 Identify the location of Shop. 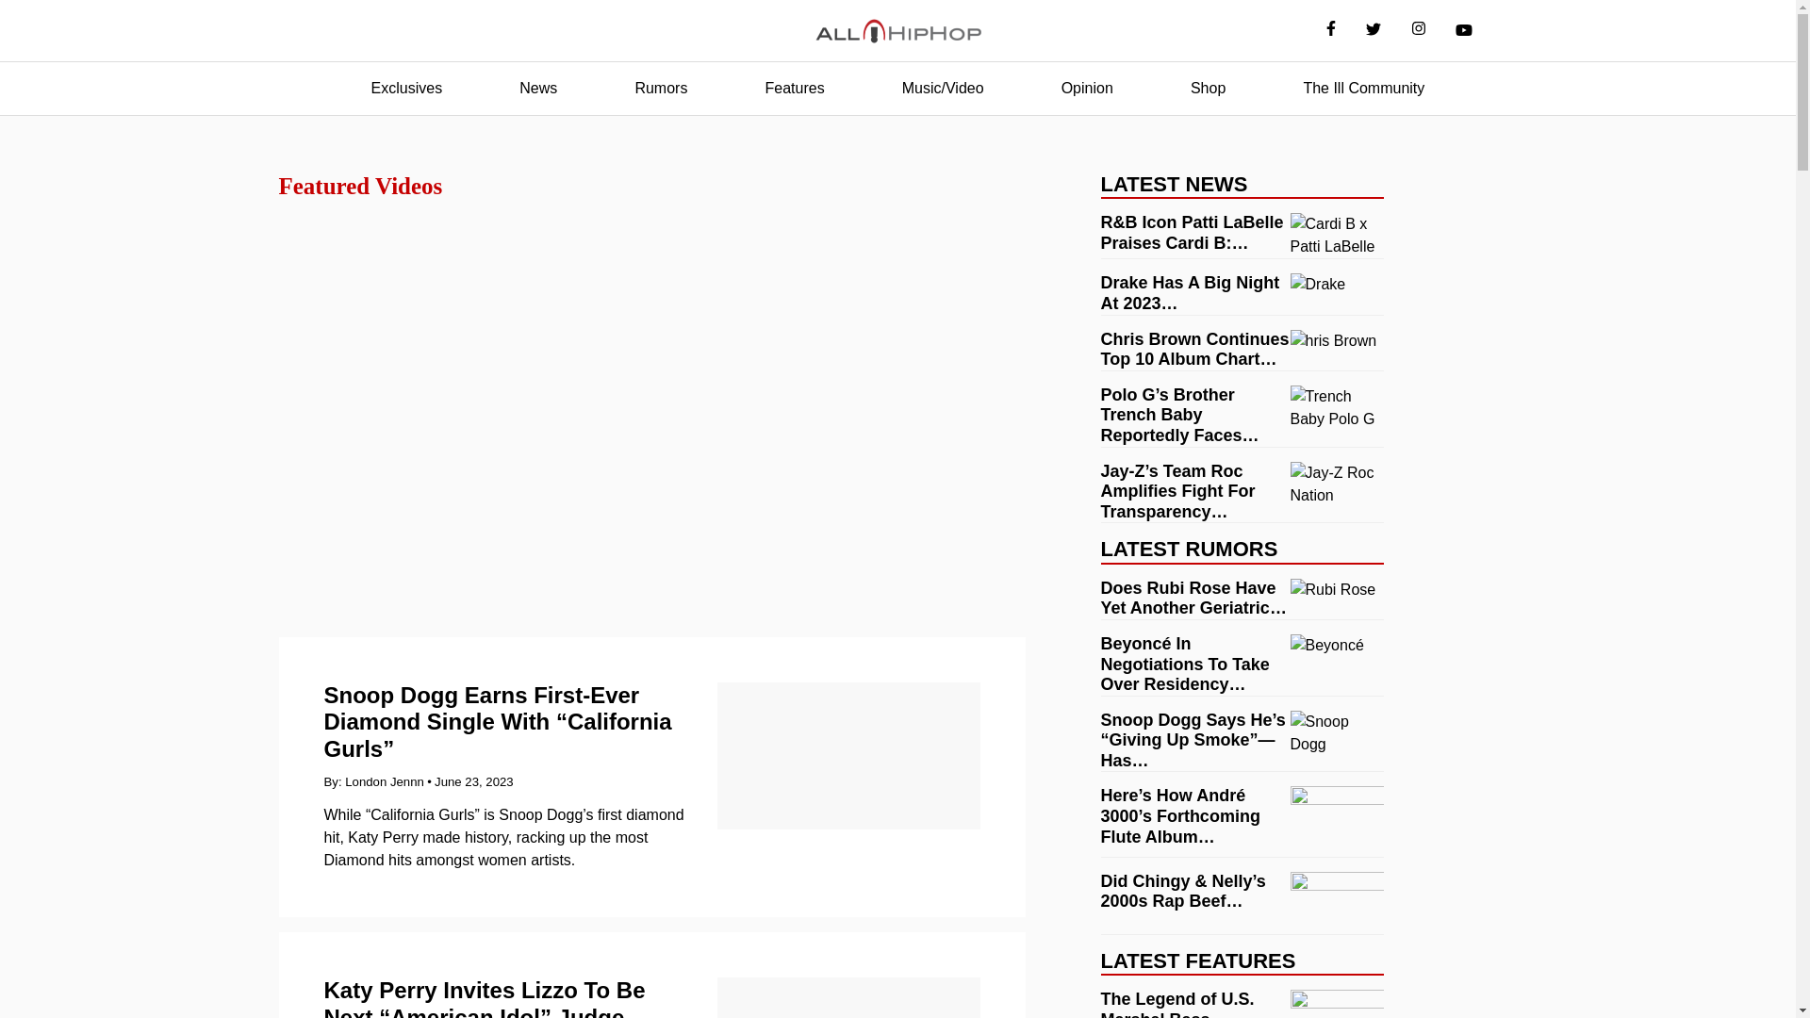
(1207, 89).